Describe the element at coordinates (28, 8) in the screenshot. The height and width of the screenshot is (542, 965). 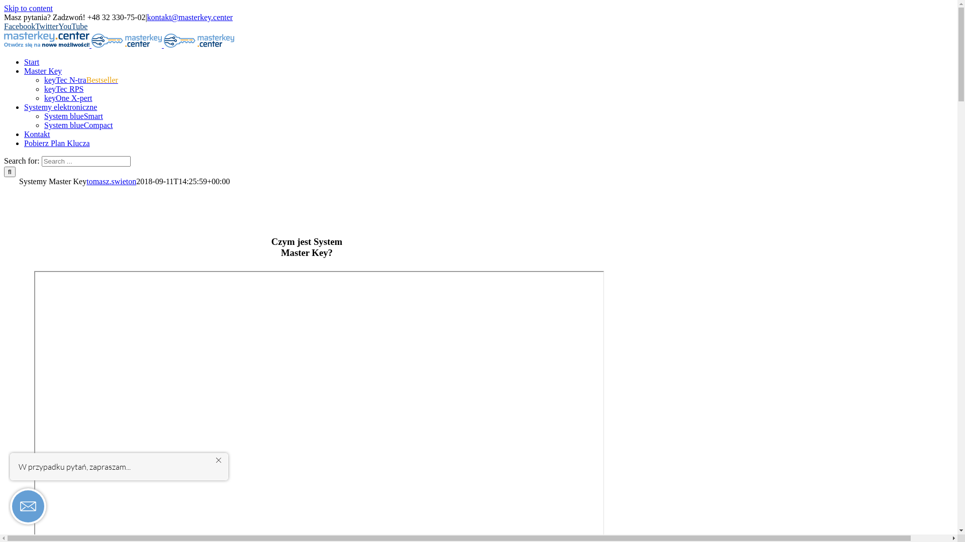
I see `Skip to content` at that location.